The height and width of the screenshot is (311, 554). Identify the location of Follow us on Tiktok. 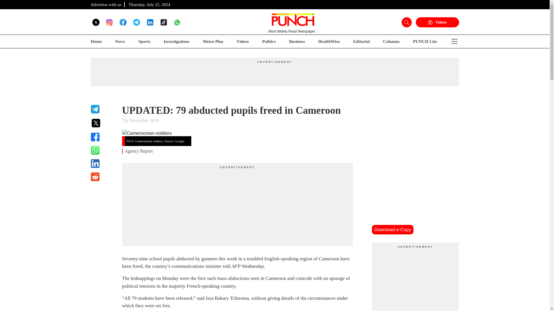
(163, 22).